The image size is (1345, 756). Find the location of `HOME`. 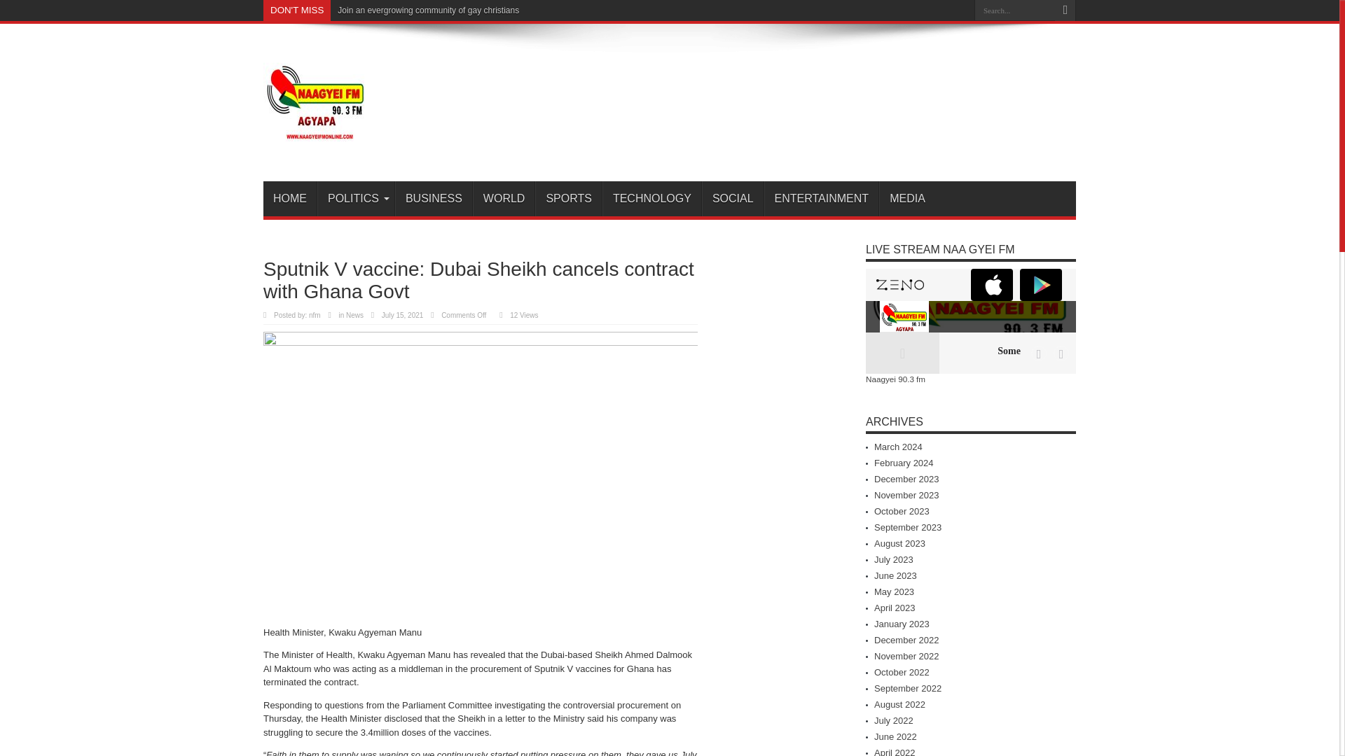

HOME is located at coordinates (290, 199).